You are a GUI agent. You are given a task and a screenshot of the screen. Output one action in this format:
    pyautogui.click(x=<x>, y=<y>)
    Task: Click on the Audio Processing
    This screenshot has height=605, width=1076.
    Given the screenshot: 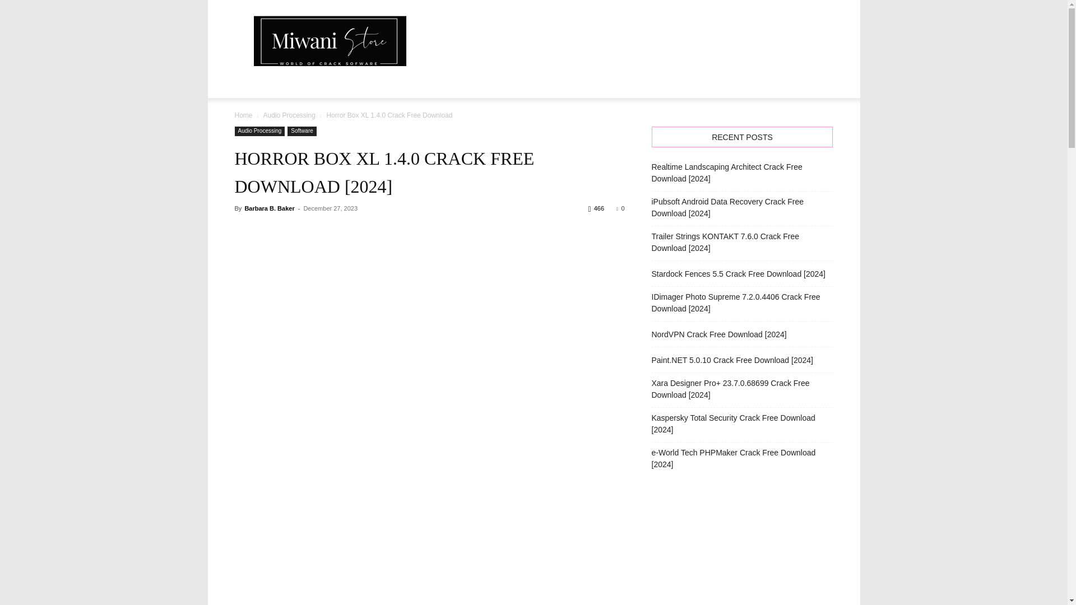 What is the action you would take?
    pyautogui.click(x=289, y=115)
    